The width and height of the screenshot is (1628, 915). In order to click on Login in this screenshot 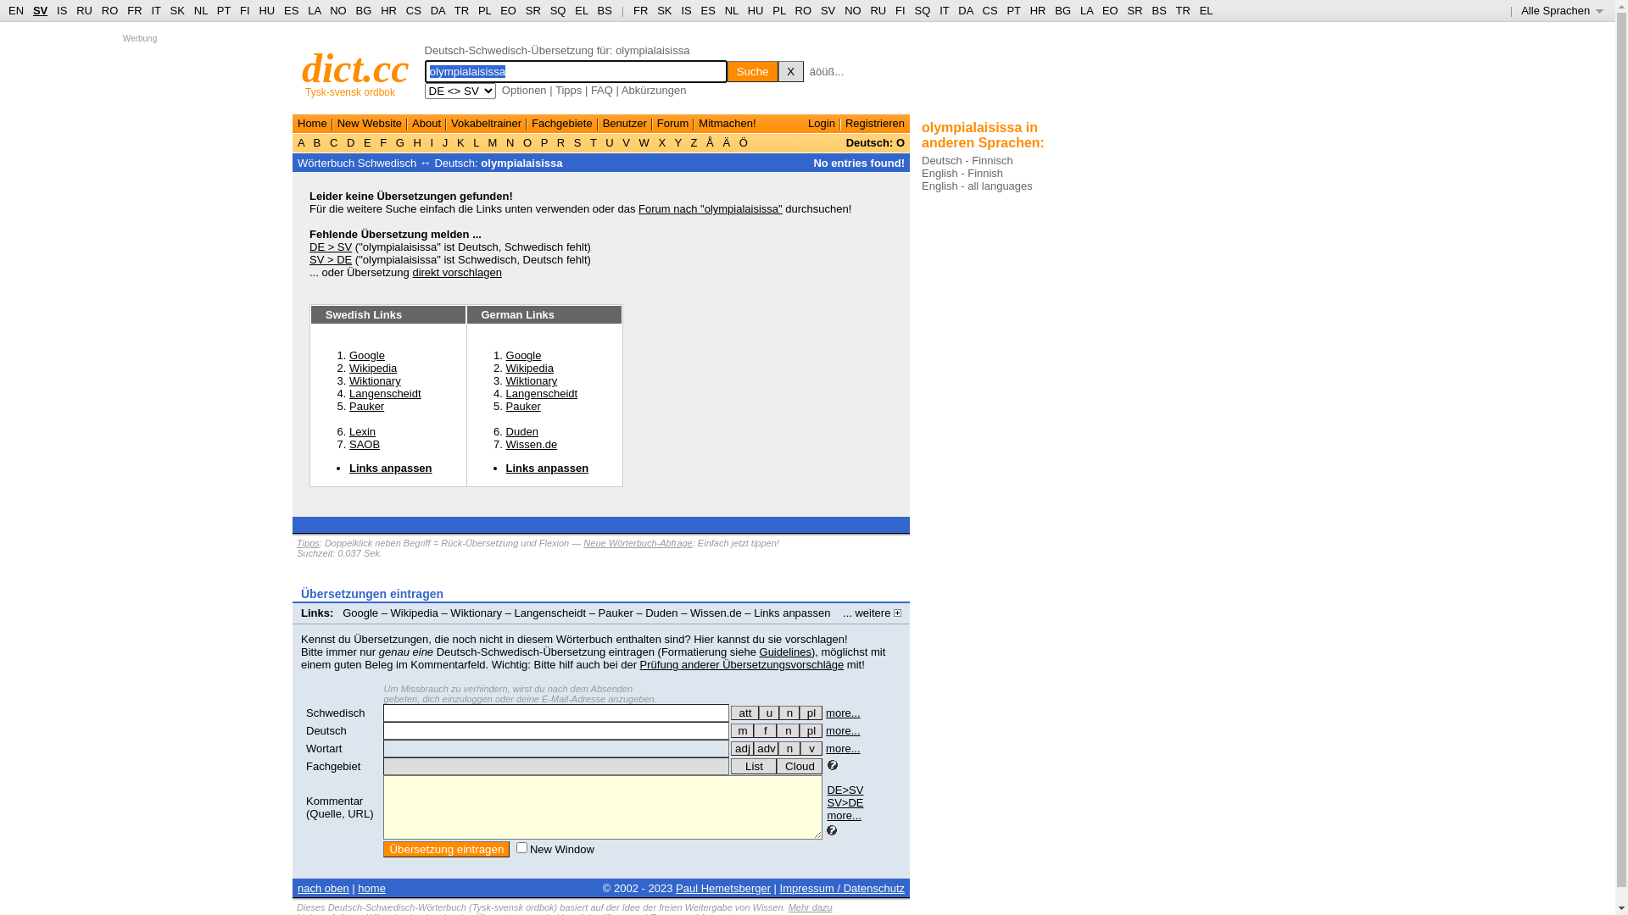, I will do `click(822, 124)`.